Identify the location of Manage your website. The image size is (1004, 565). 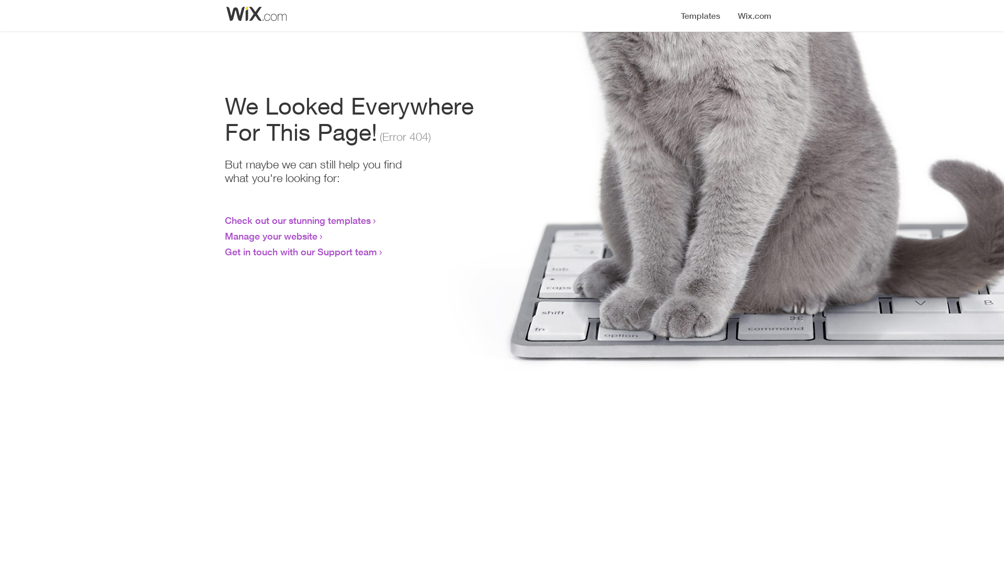
(271, 236).